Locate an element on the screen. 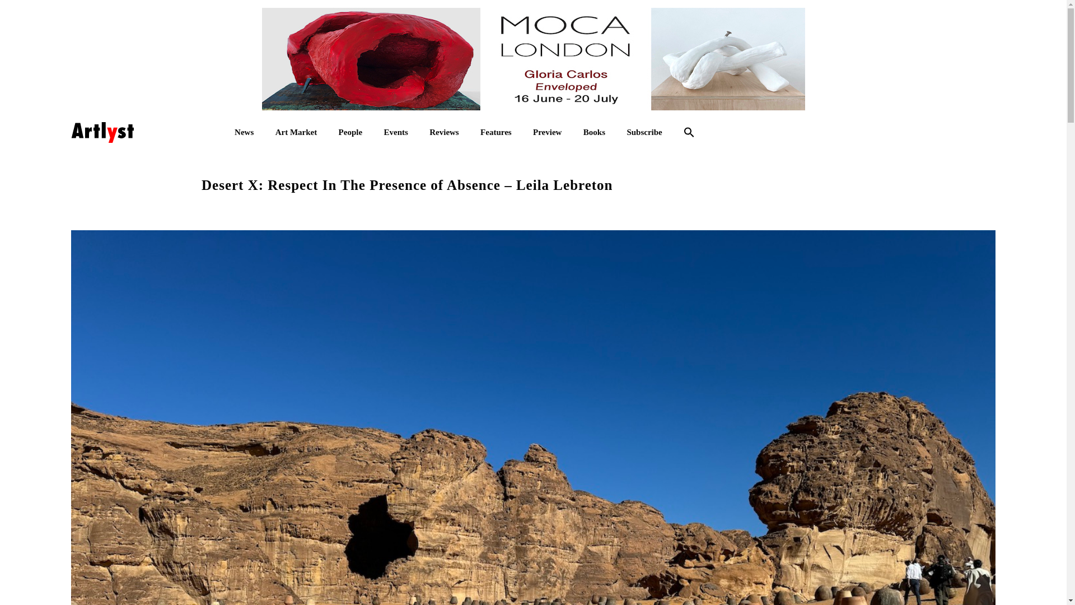 The width and height of the screenshot is (1075, 605). Books is located at coordinates (594, 132).